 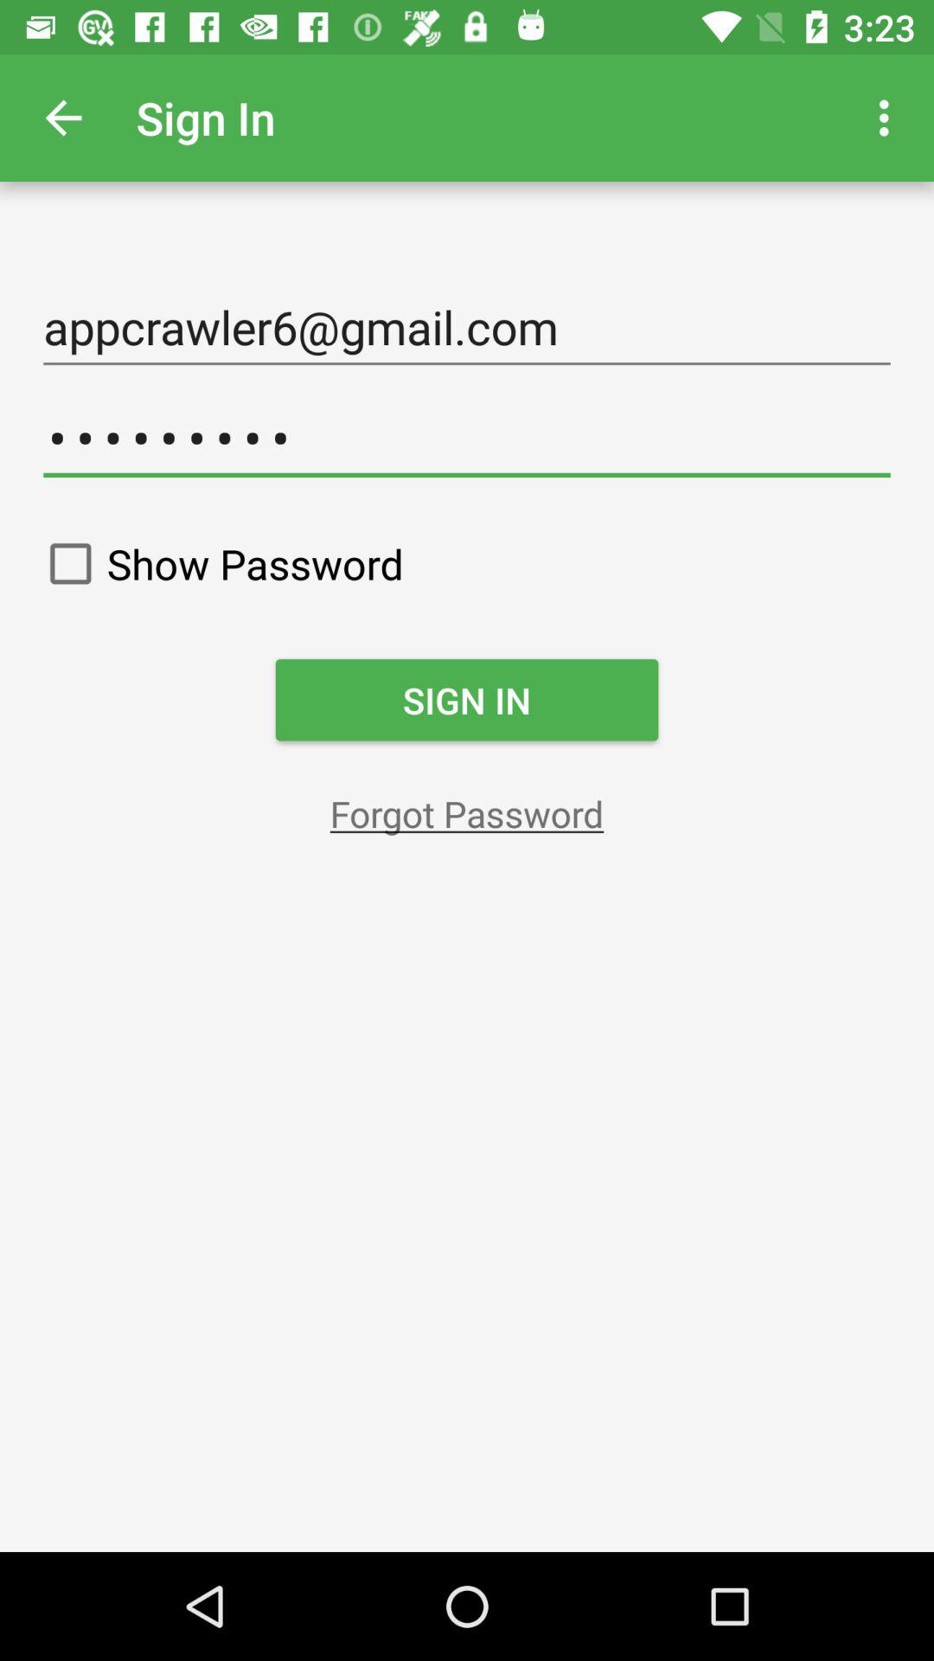 I want to click on click the app next to sign in app, so click(x=889, y=118).